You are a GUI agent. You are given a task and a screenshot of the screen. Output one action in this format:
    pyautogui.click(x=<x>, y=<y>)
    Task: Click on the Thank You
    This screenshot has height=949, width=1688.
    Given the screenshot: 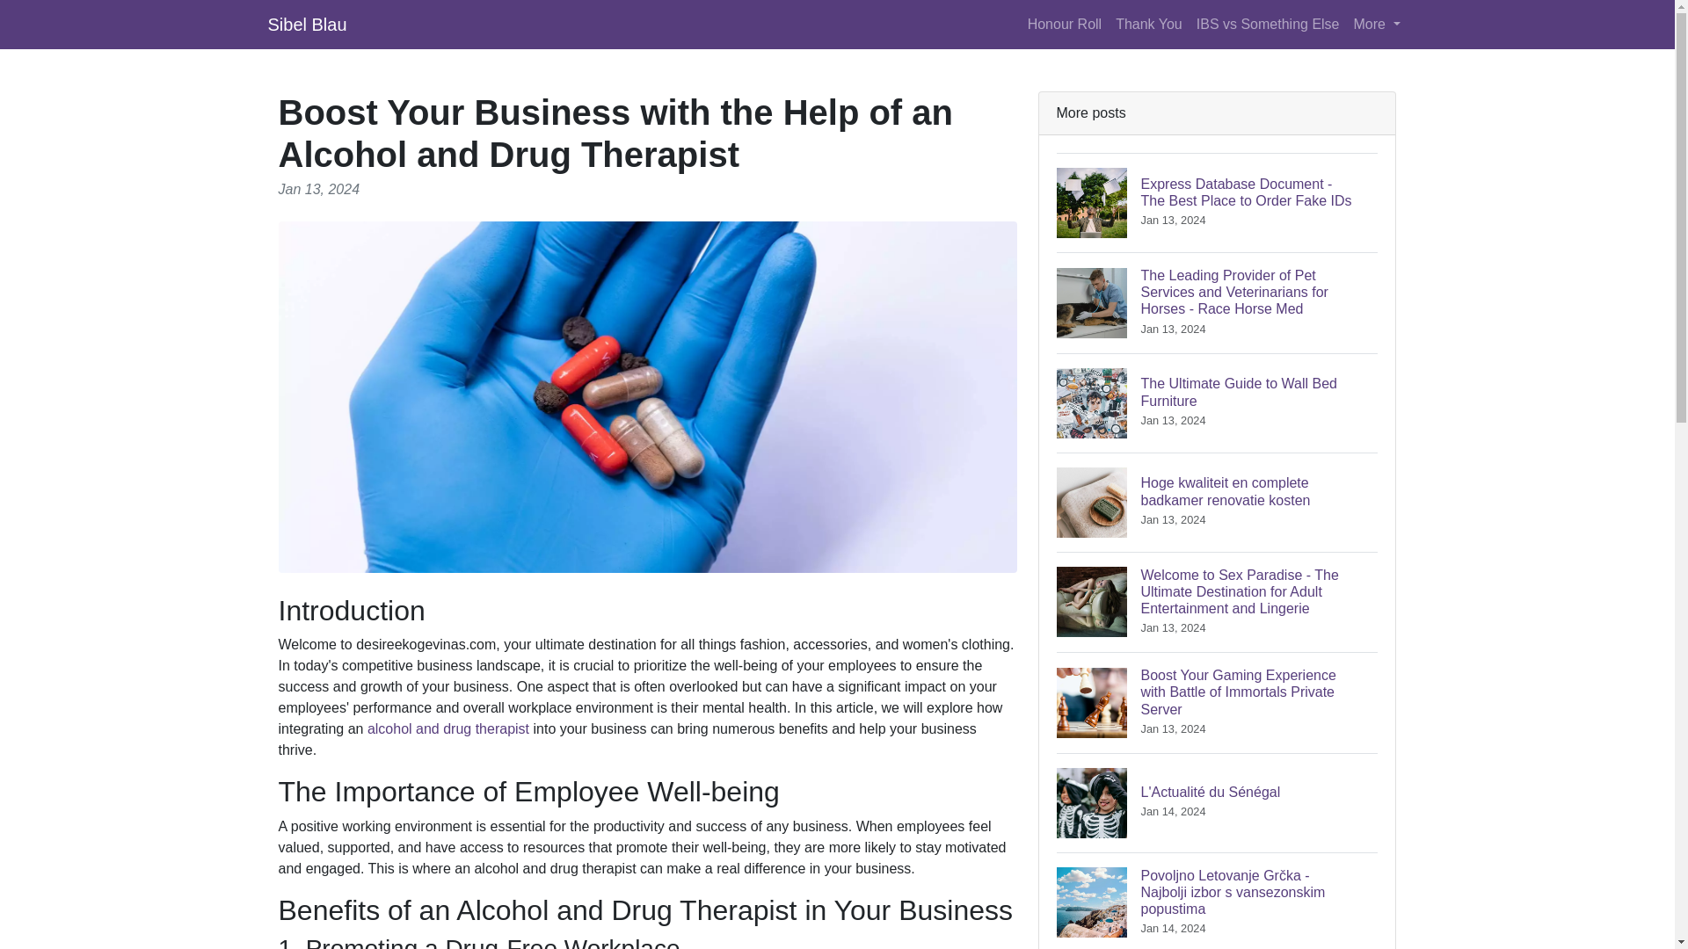 What is the action you would take?
    pyautogui.click(x=448, y=728)
    